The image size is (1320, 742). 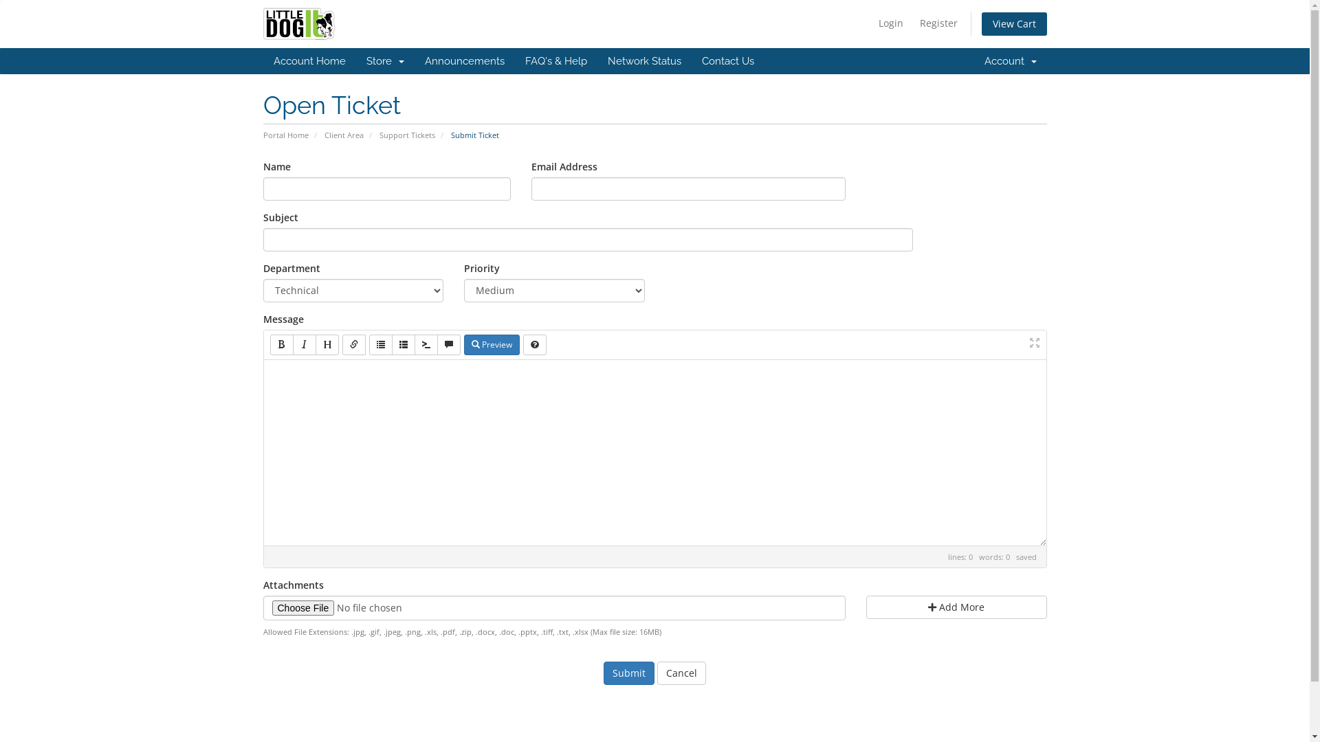 What do you see at coordinates (1015, 24) in the screenshot?
I see `View Cart` at bounding box center [1015, 24].